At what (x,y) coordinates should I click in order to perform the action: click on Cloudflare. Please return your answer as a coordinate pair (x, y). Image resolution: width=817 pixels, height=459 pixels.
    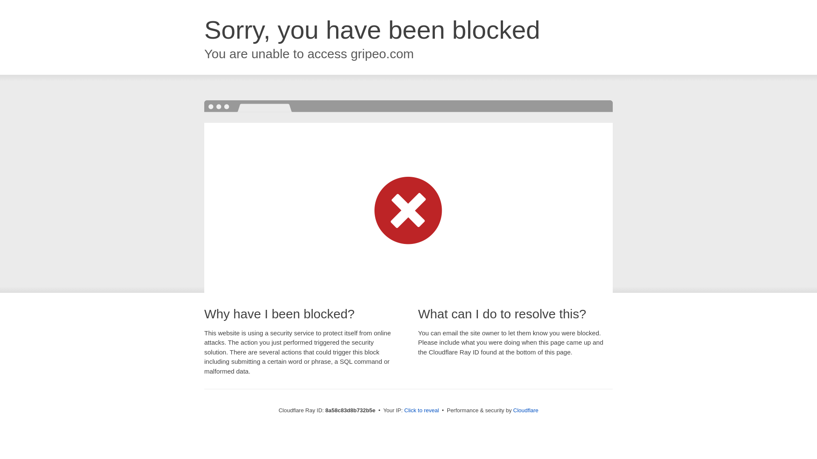
    Looking at the image, I should click on (526, 410).